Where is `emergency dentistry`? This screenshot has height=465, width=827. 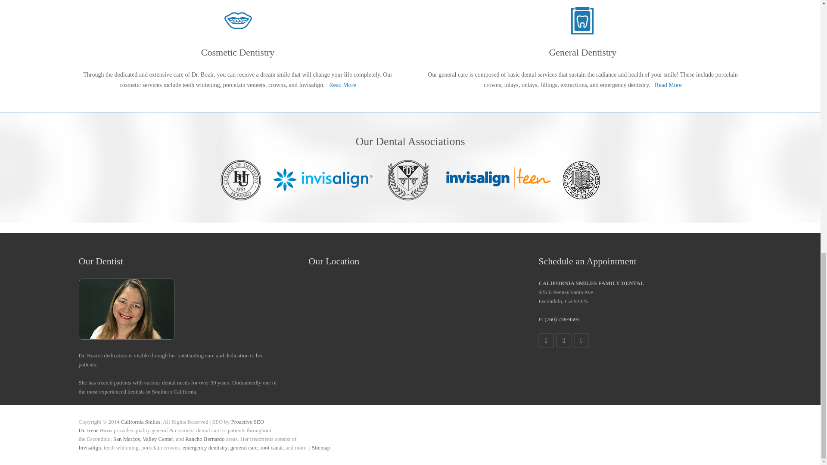
emergency dentistry is located at coordinates (205, 447).